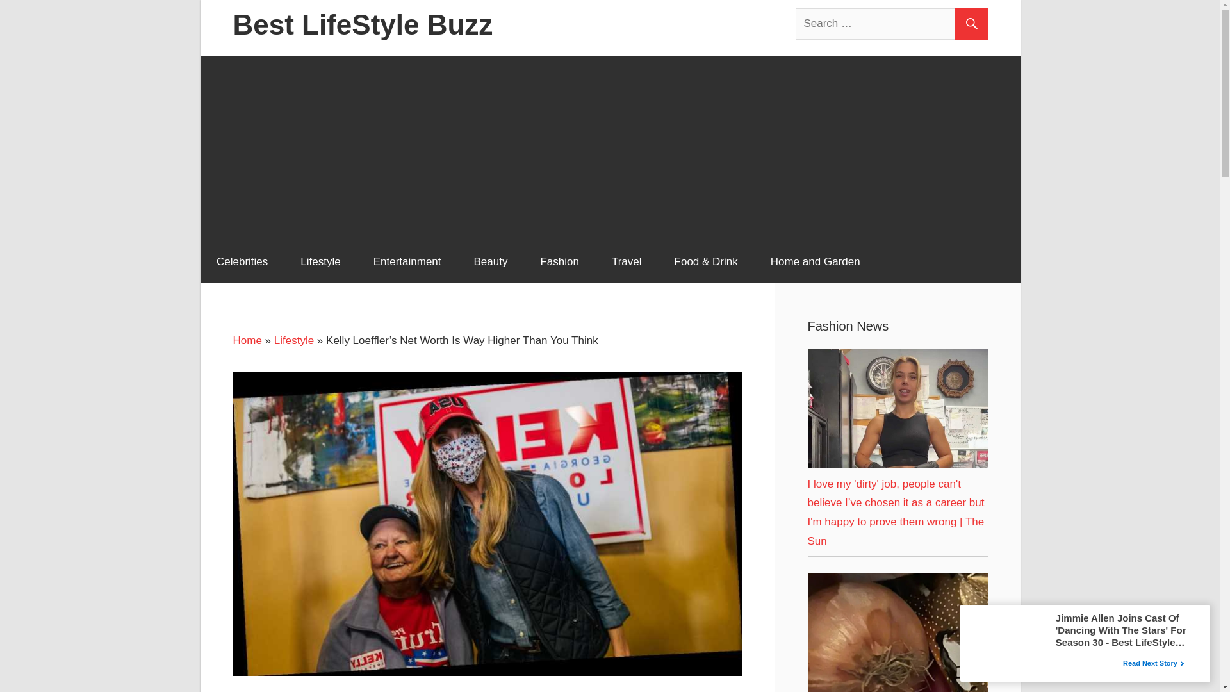 The image size is (1230, 692). I want to click on Search for:, so click(892, 23).